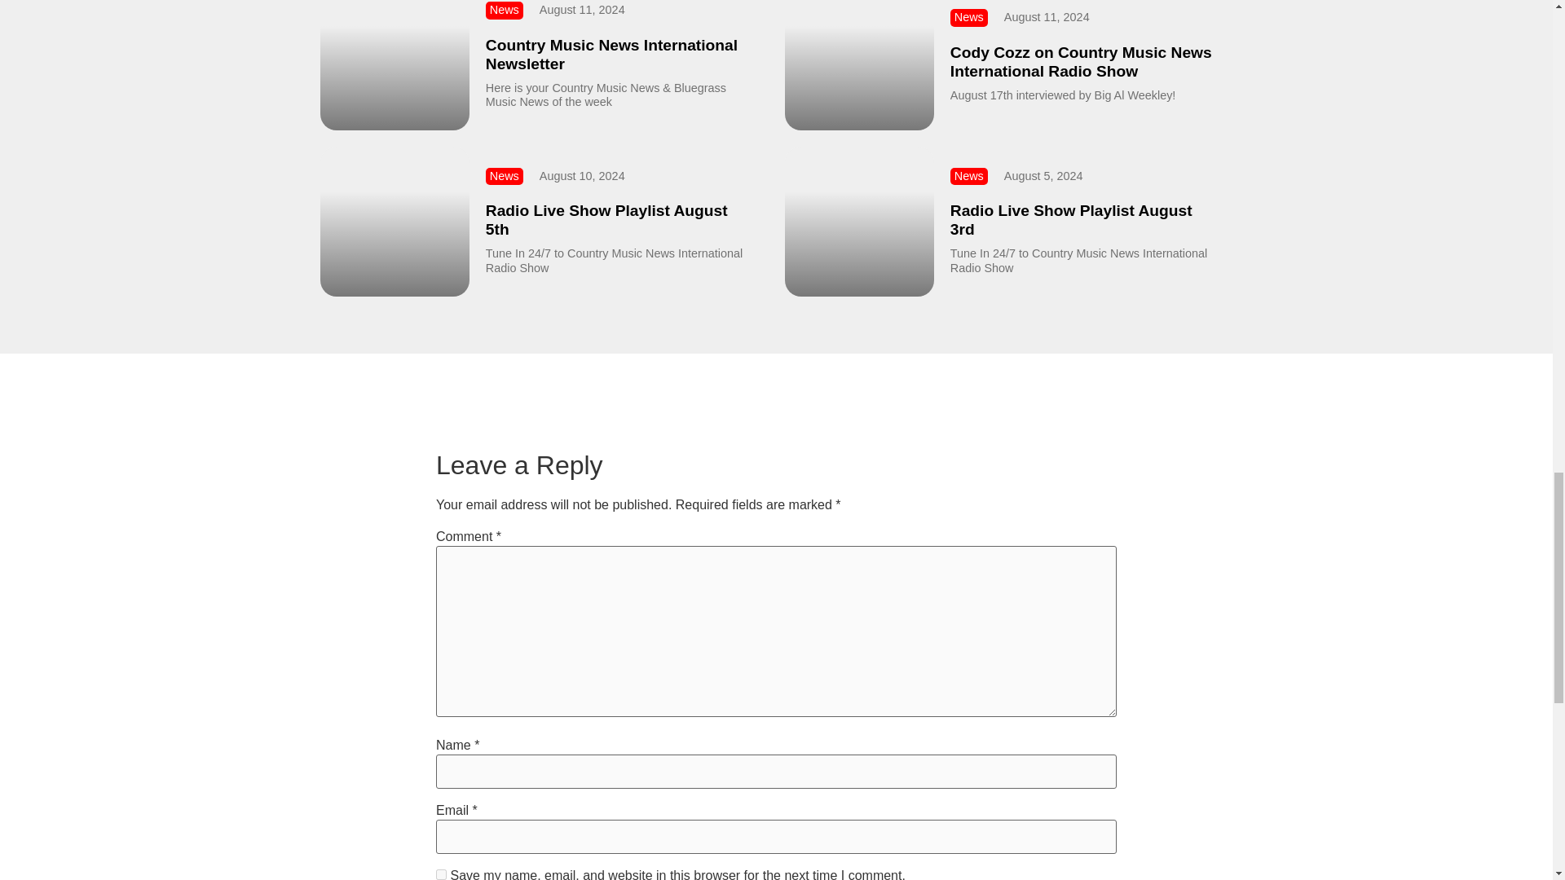 The image size is (1565, 880). I want to click on News, so click(504, 176).